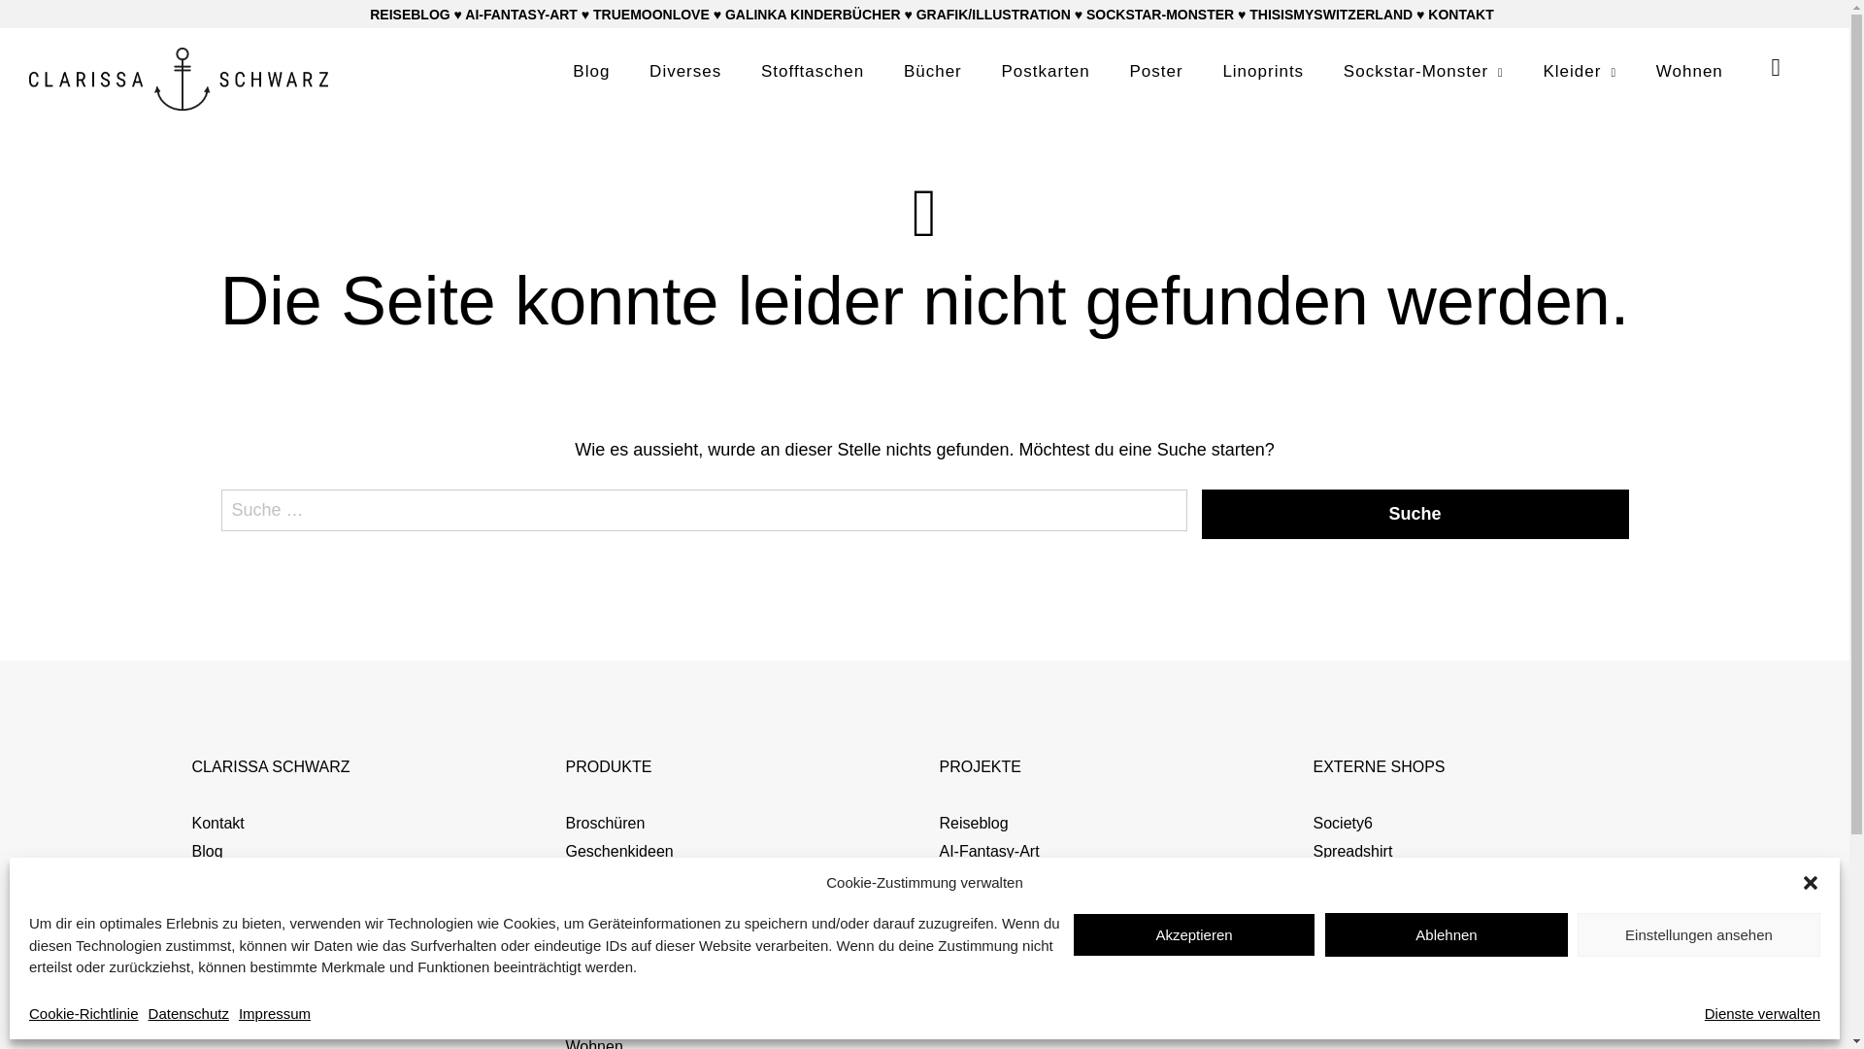  What do you see at coordinates (188, 1014) in the screenshot?
I see `Datenschutz` at bounding box center [188, 1014].